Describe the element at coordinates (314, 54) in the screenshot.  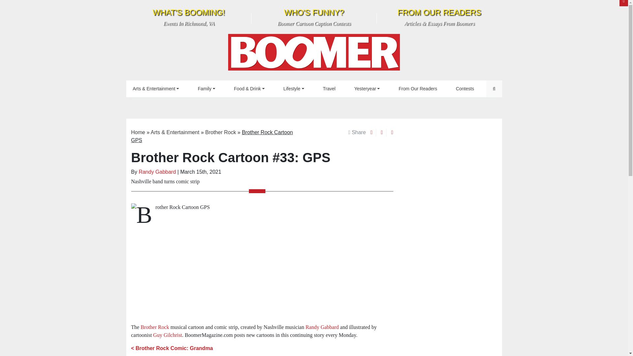
I see `BOOMER Magazine` at that location.